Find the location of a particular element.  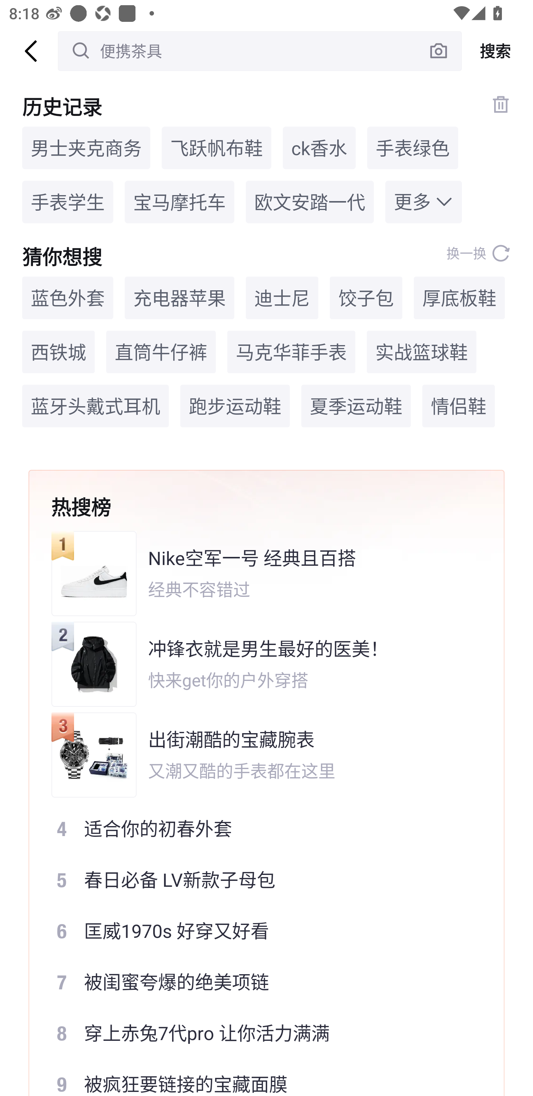

飞跃帆布鞋 is located at coordinates (216, 148).